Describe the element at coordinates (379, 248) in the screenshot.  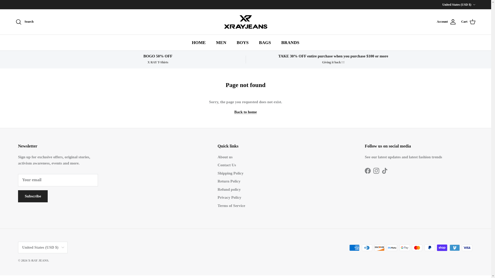
I see `Discover` at that location.